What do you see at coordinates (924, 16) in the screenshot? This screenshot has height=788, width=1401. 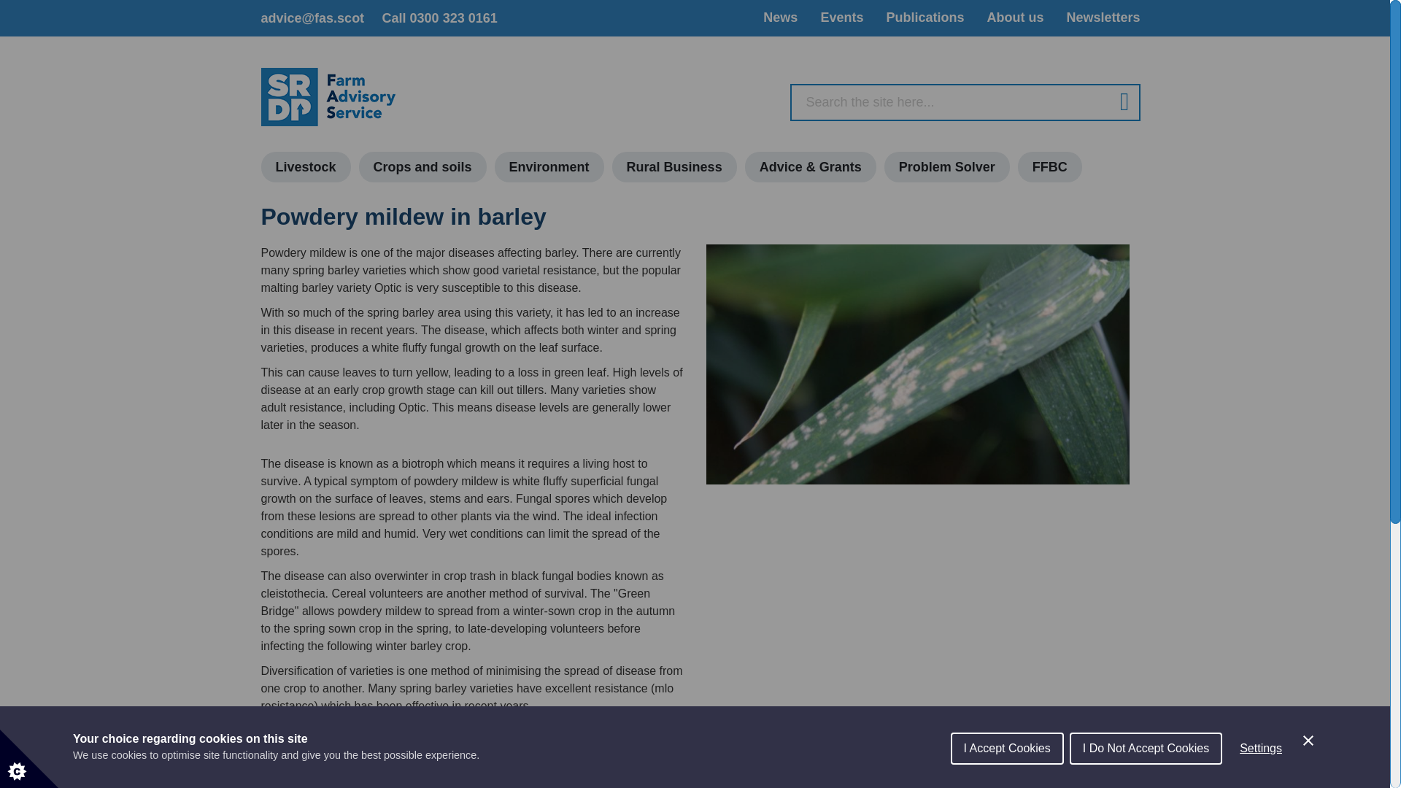 I see `Publications` at bounding box center [924, 16].